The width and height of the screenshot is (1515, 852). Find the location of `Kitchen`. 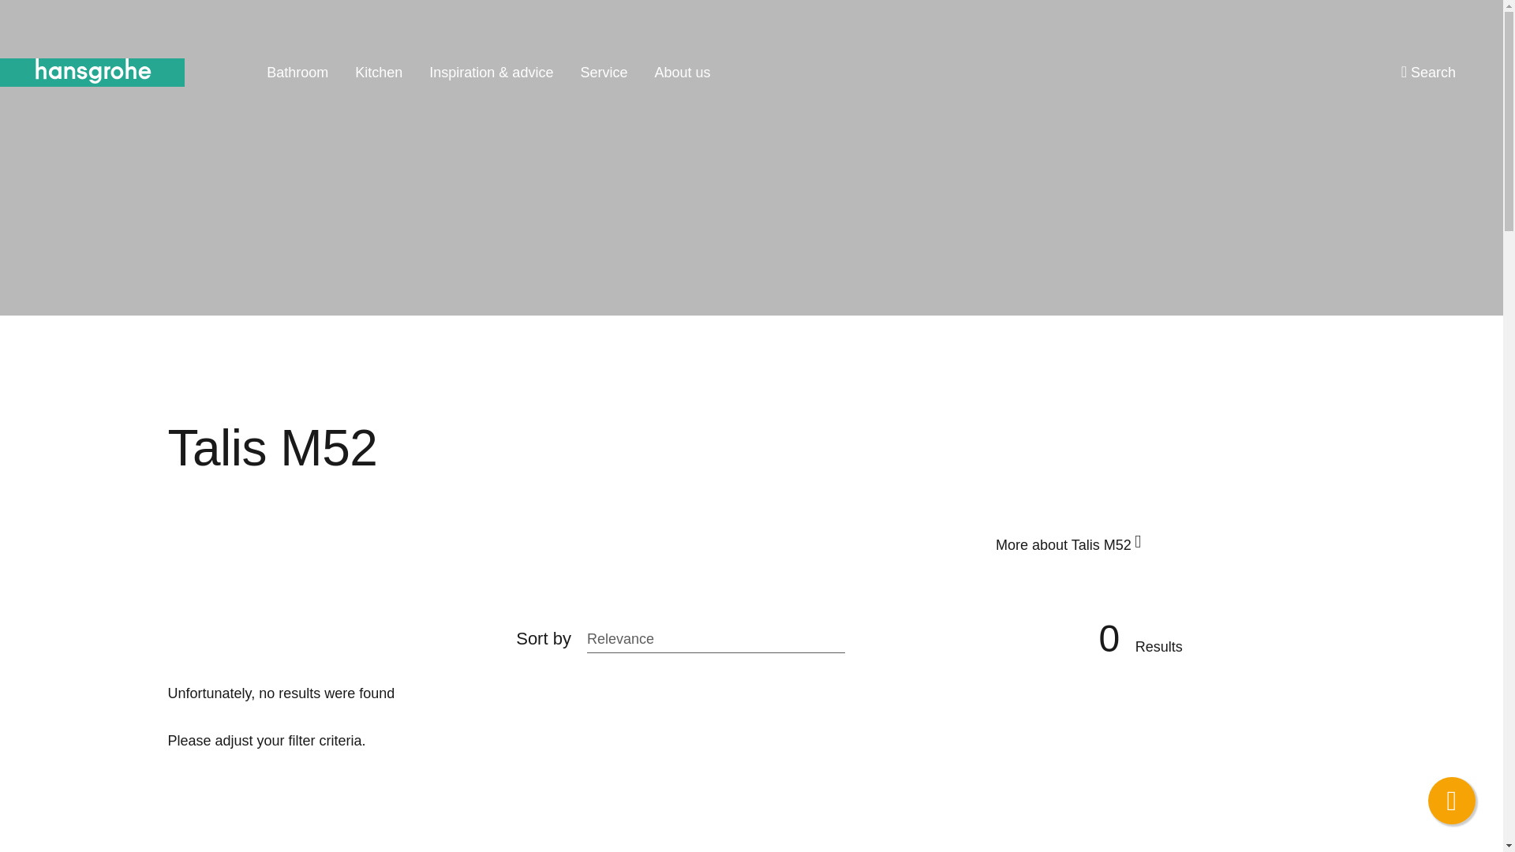

Kitchen is located at coordinates (379, 73).